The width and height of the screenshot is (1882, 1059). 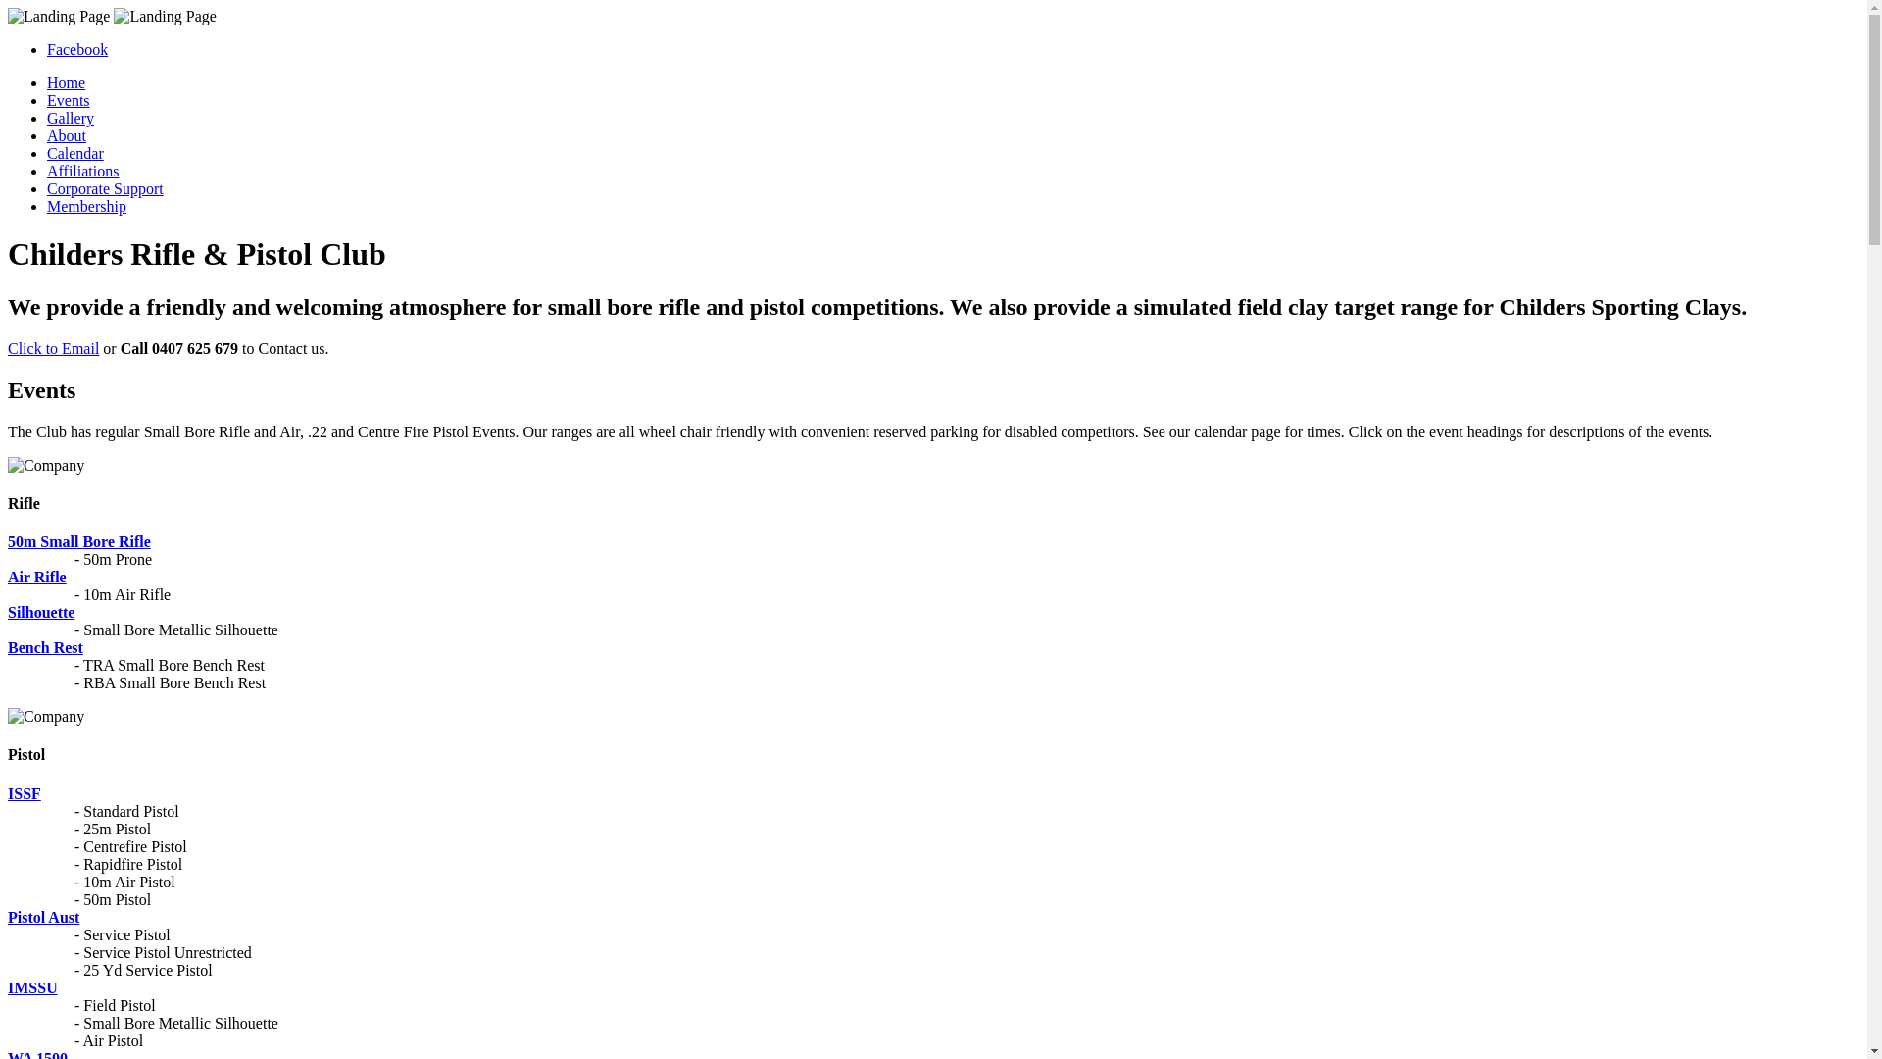 I want to click on IMSSU, so click(x=33, y=988).